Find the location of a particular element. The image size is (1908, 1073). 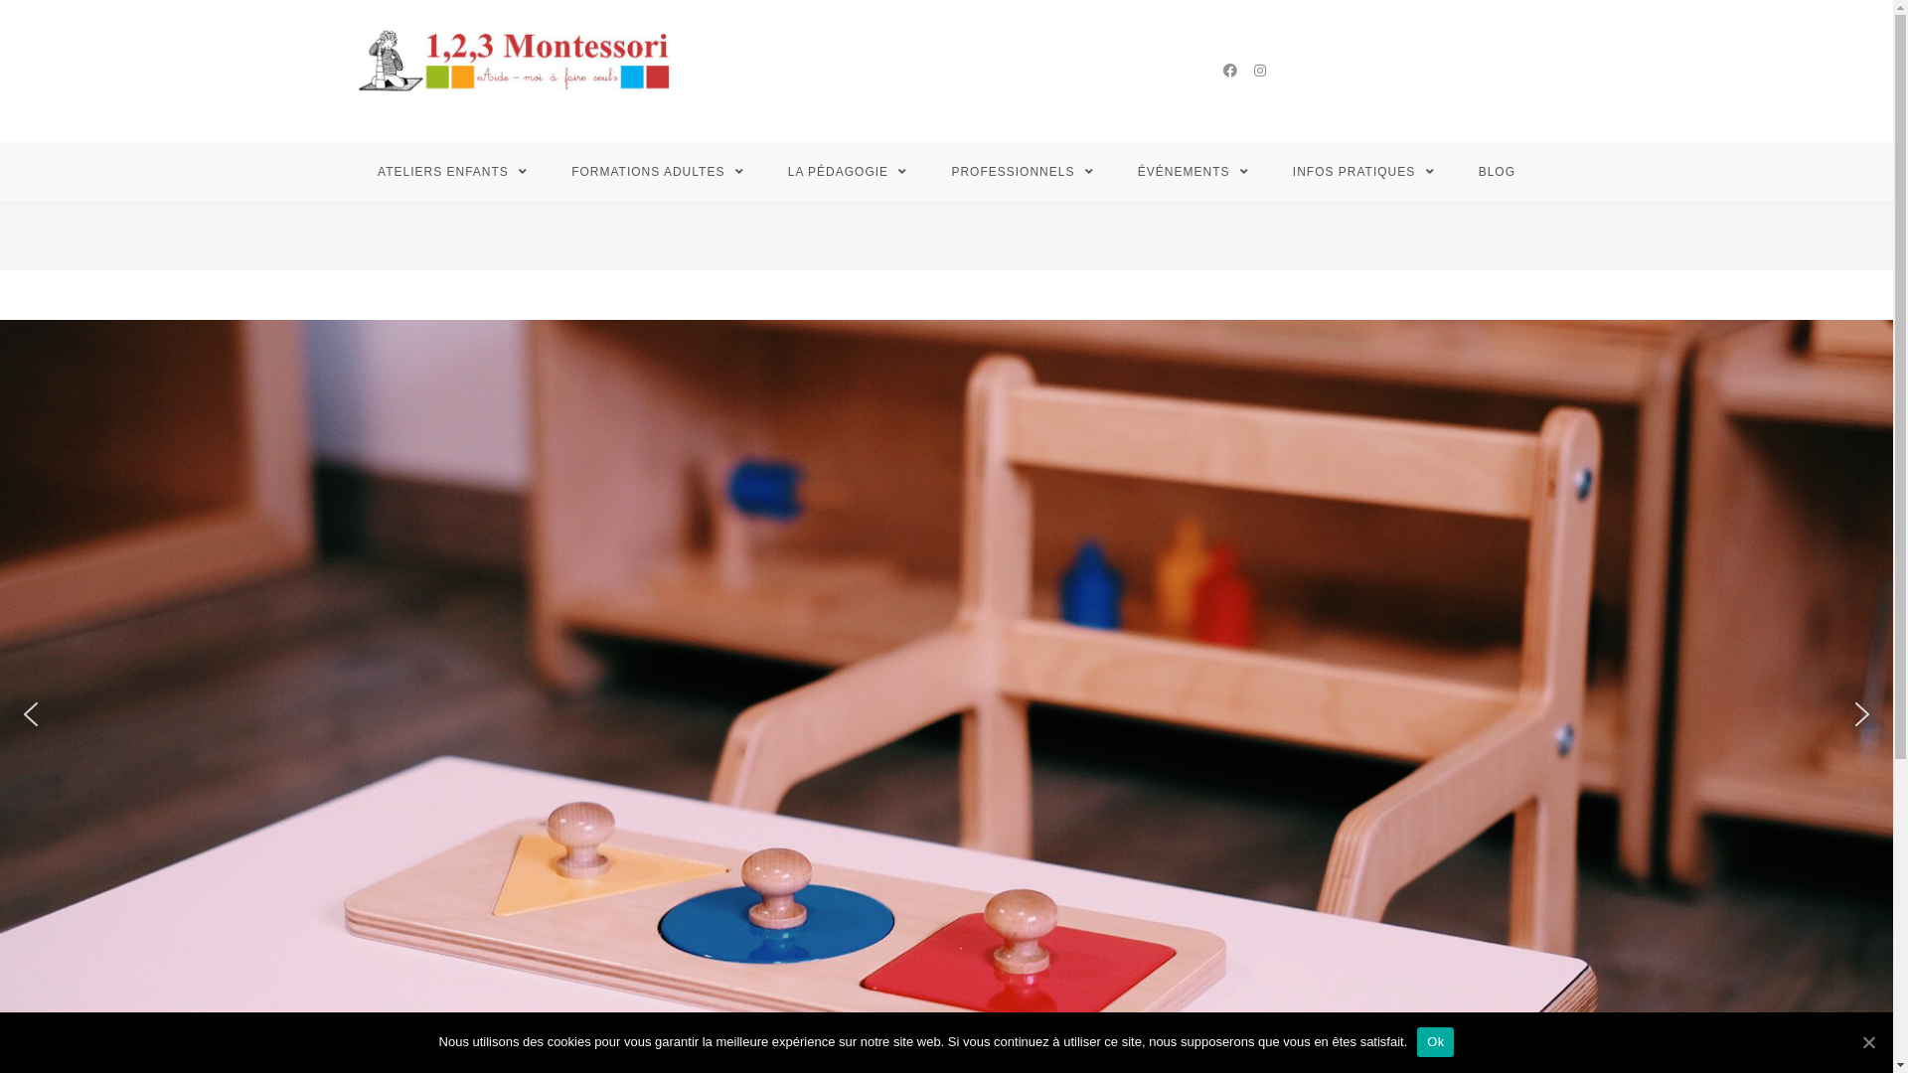

ATELIERS ENFANTS is located at coordinates (453, 172).